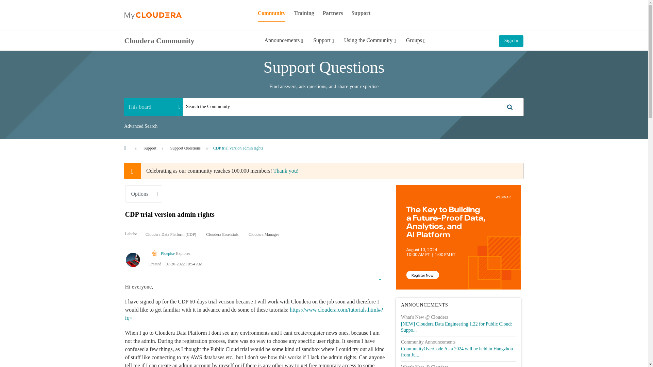  Describe the element at coordinates (323, 45) in the screenshot. I see `Support` at that location.